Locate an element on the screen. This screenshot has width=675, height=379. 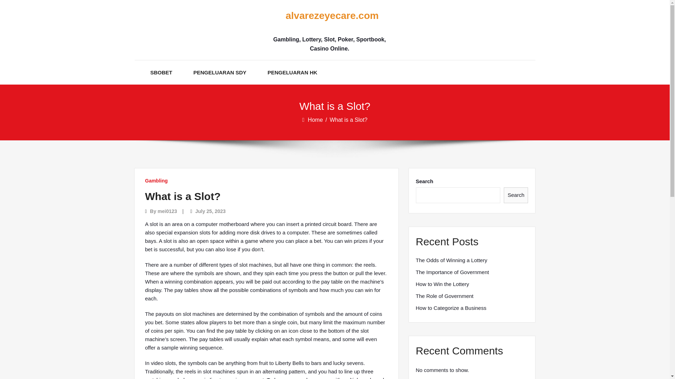
mei0123 is located at coordinates (167, 211).